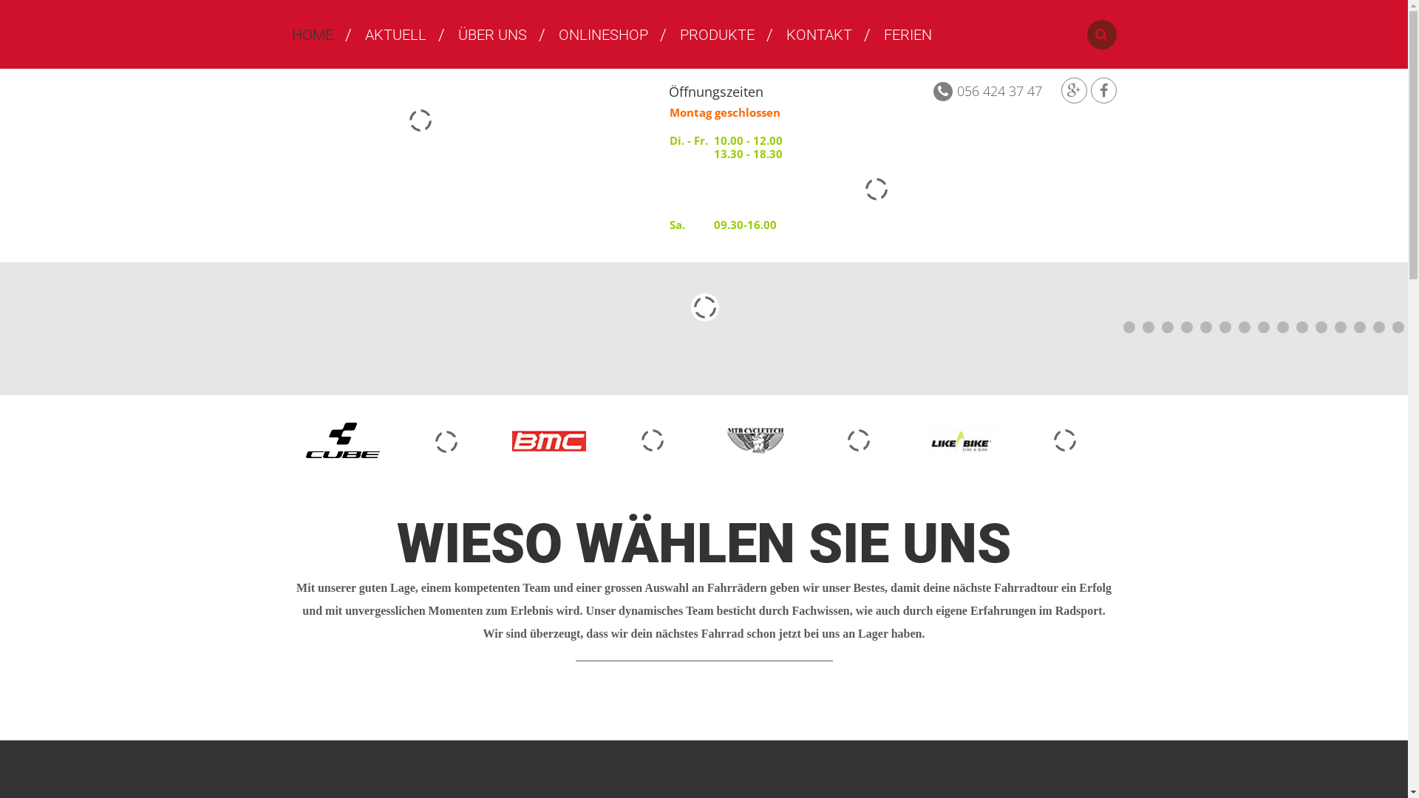  What do you see at coordinates (1104, 90) in the screenshot?
I see `Facebook` at bounding box center [1104, 90].